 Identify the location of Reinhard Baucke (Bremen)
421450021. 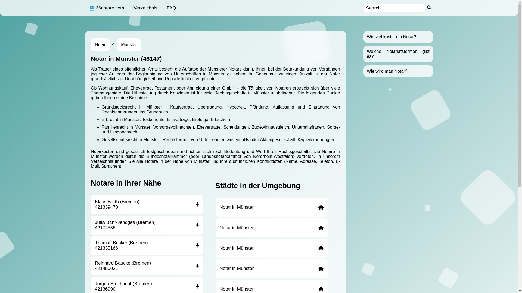
(147, 266).